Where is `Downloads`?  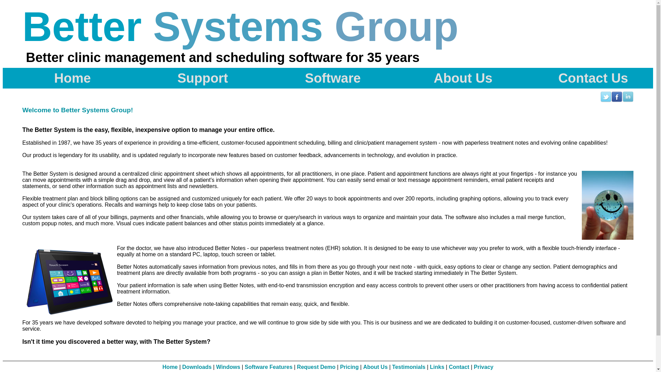
Downloads is located at coordinates (197, 367).